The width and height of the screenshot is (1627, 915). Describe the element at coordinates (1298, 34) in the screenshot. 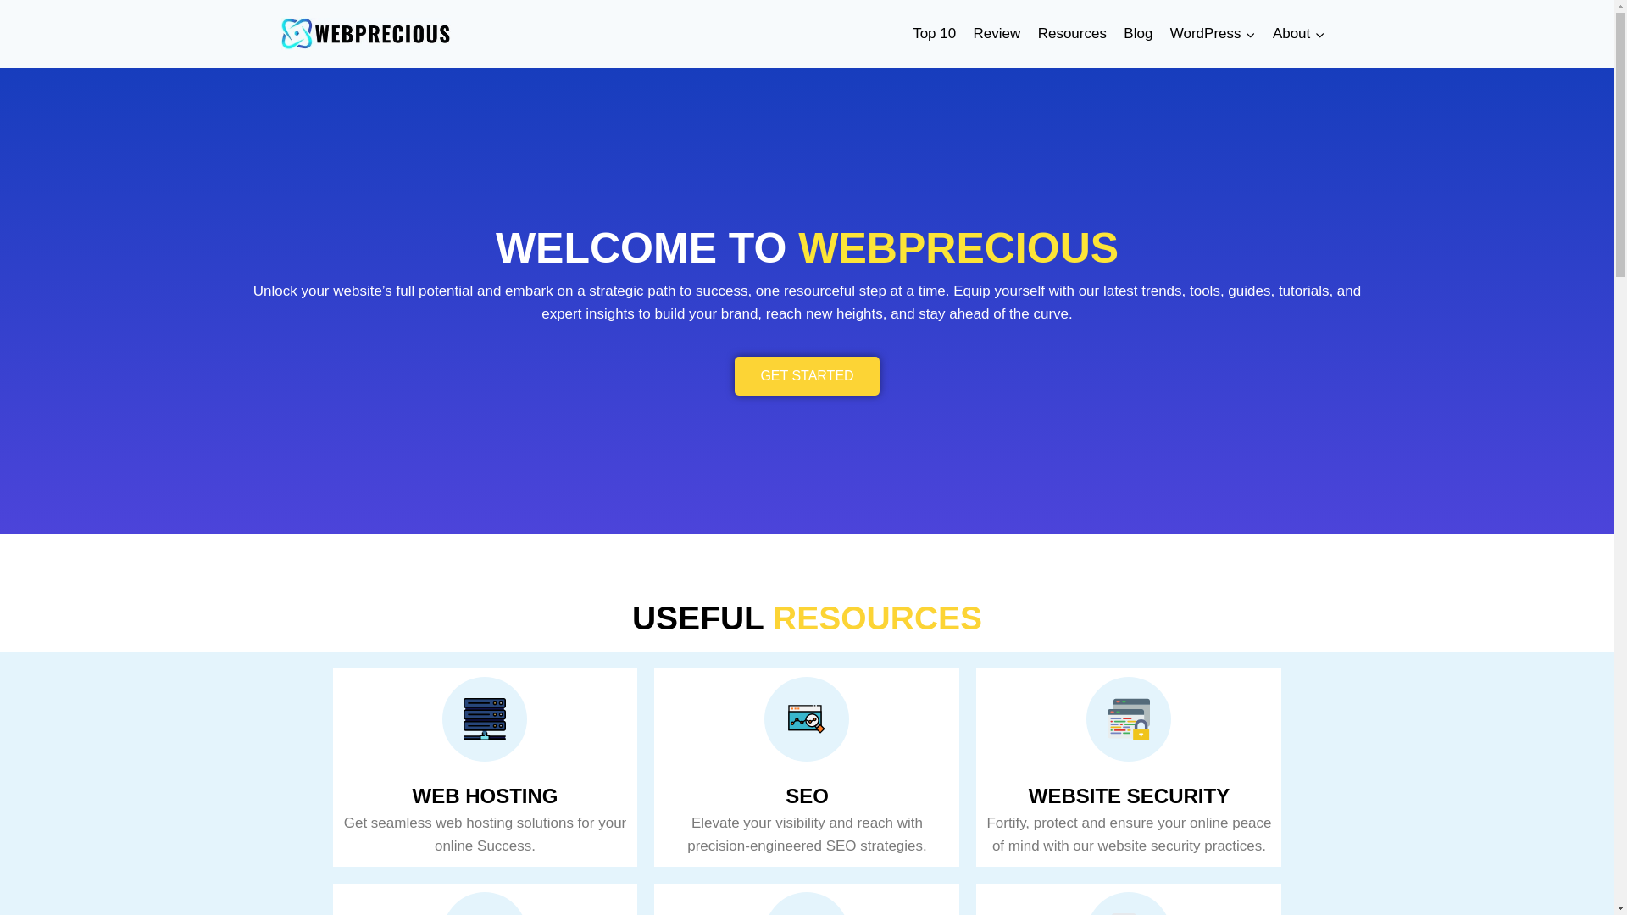

I see `About` at that location.